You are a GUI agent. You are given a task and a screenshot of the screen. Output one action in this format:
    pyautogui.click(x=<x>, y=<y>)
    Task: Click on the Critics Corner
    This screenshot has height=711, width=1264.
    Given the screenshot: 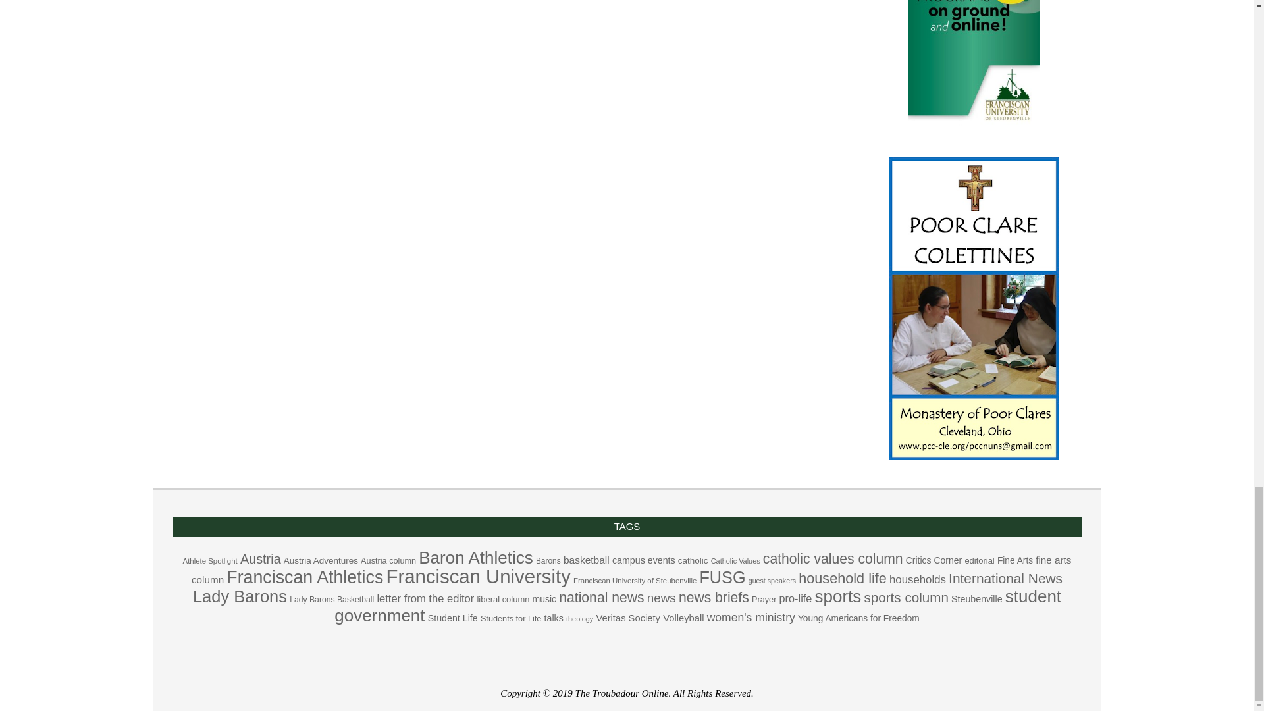 What is the action you would take?
    pyautogui.click(x=934, y=560)
    